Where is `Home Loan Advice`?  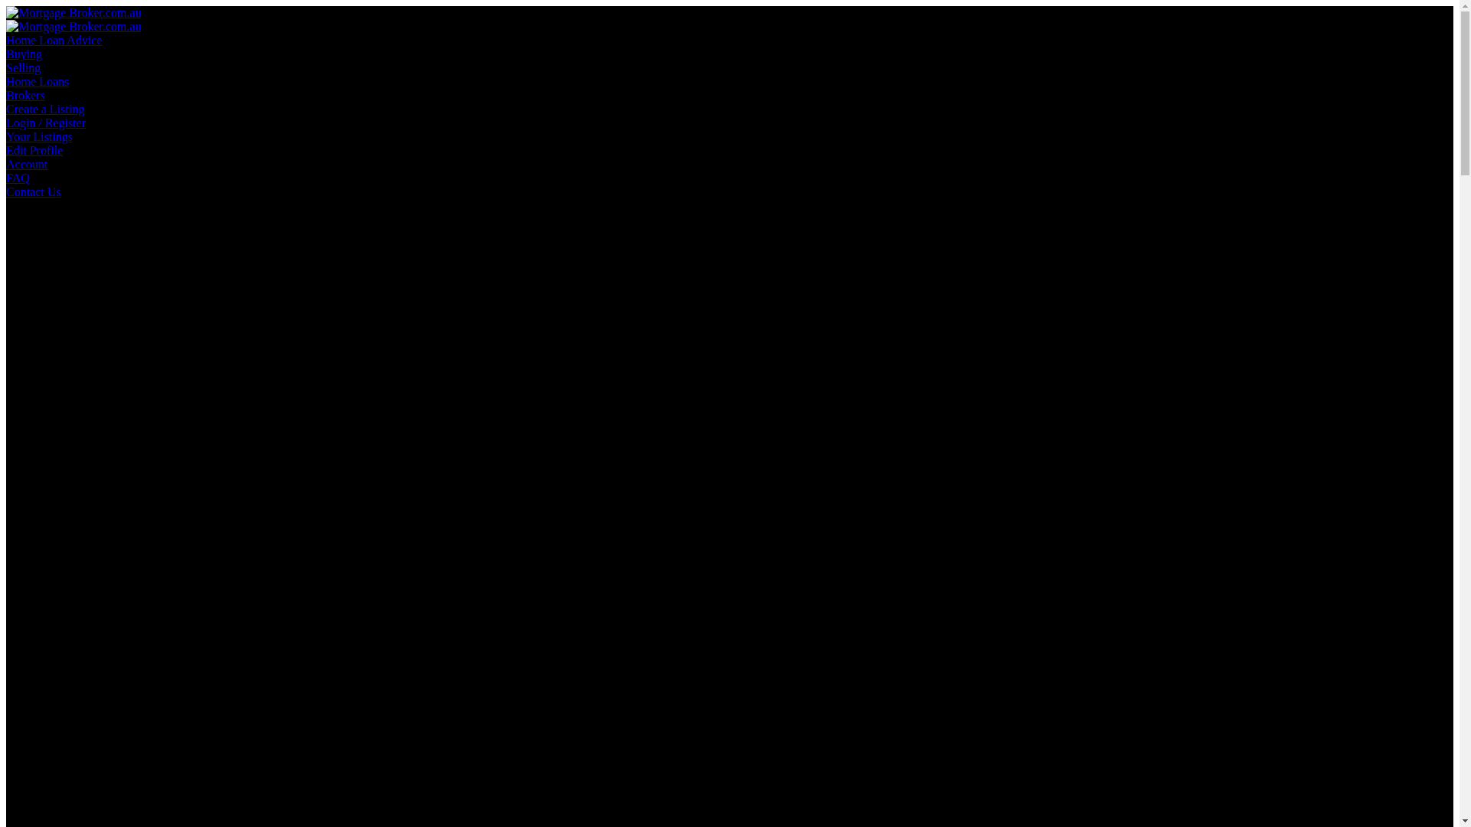
Home Loan Advice is located at coordinates (54, 40).